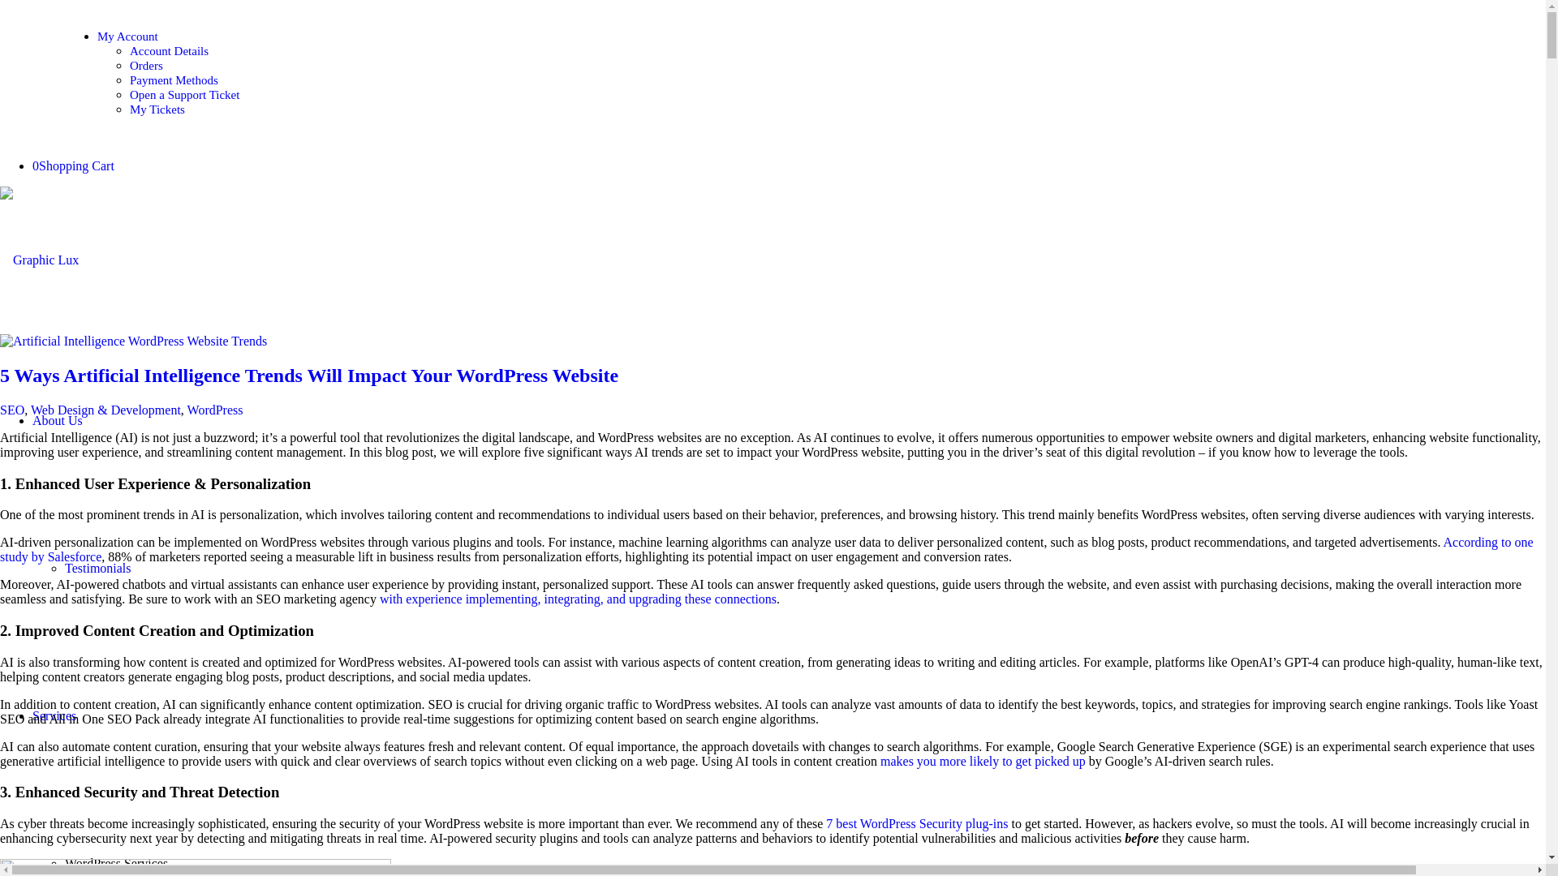  I want to click on WordPress, so click(214, 410).